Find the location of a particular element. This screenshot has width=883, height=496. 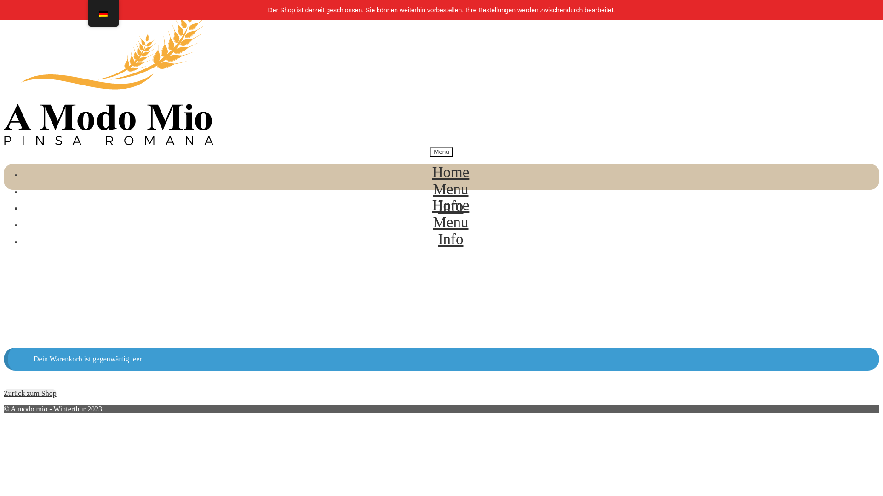

Menu is located at coordinates (451, 189).